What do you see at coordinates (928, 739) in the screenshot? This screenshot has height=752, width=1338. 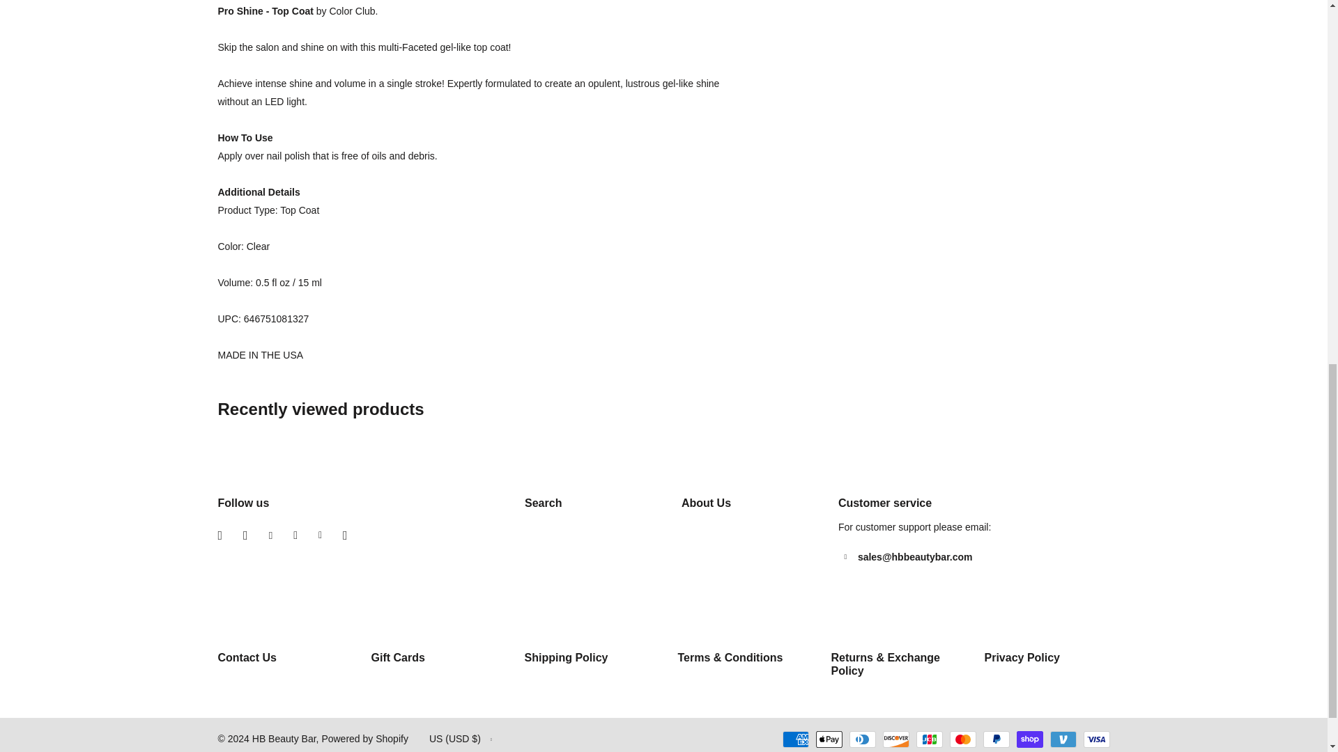 I see `JCB` at bounding box center [928, 739].